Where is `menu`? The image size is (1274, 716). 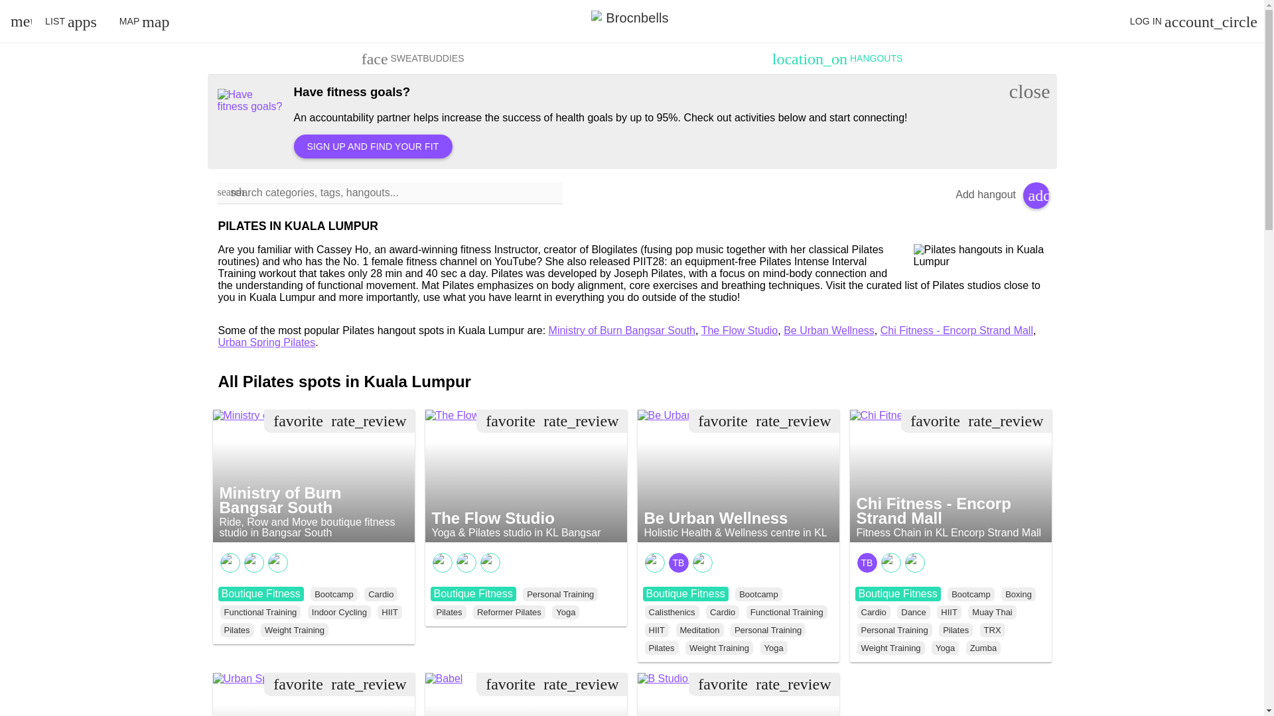
menu is located at coordinates (19, 21).